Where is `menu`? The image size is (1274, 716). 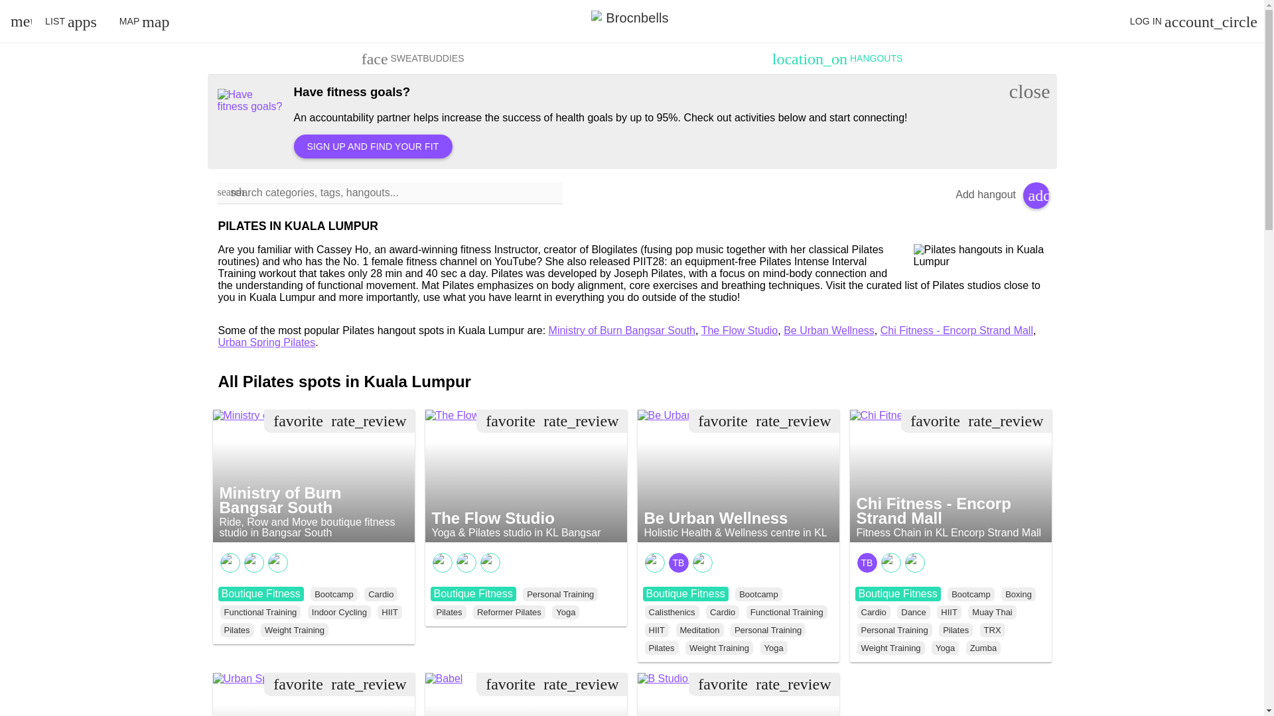
menu is located at coordinates (19, 21).